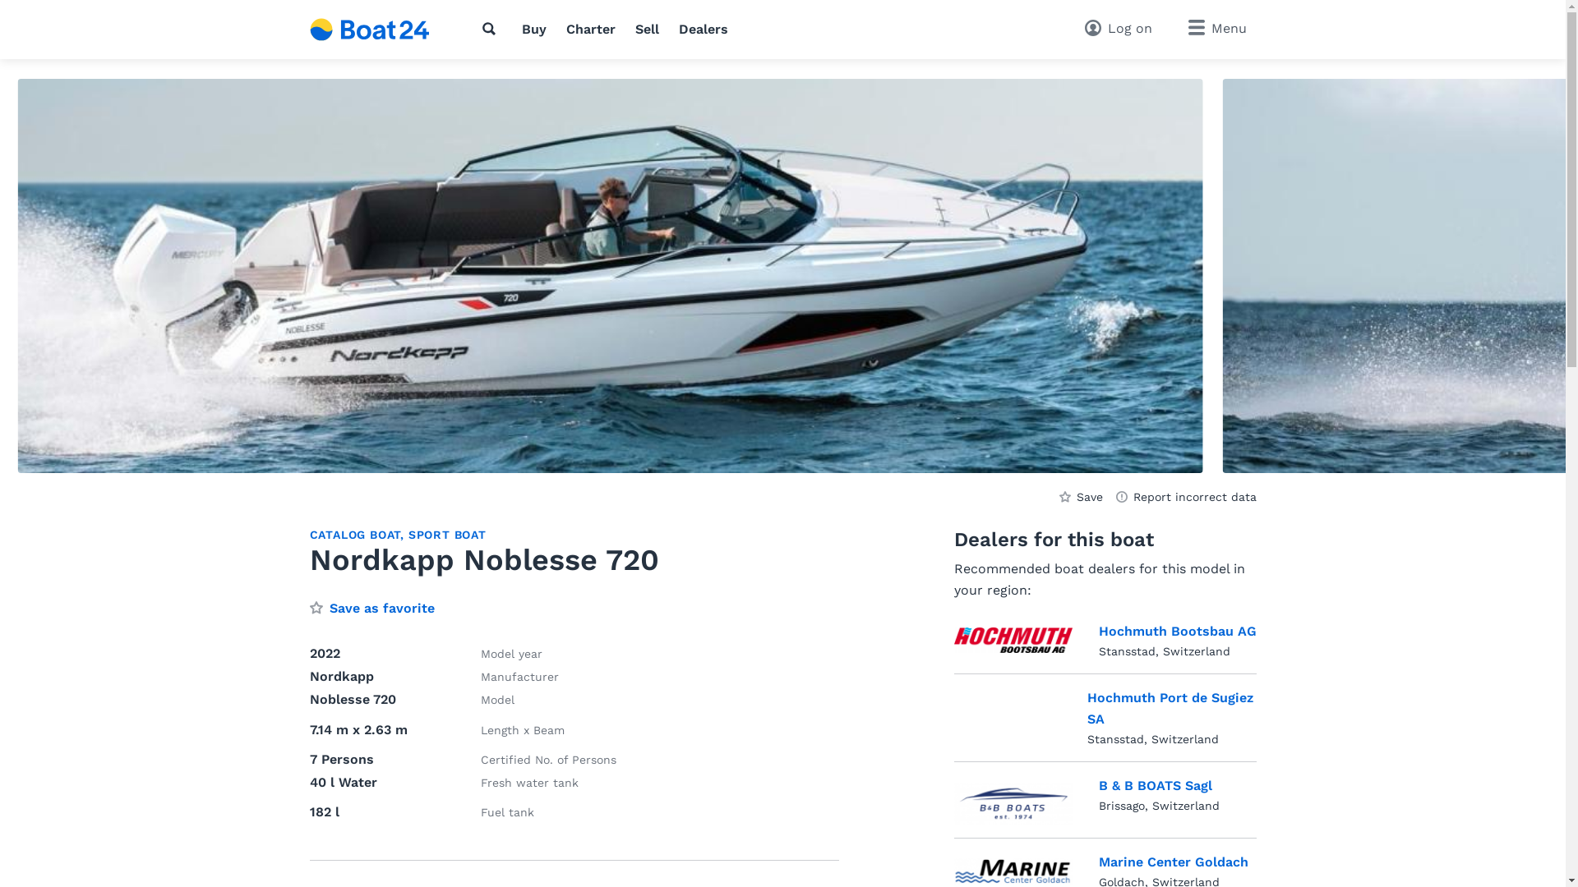 This screenshot has height=887, width=1578. Describe the element at coordinates (1119, 30) in the screenshot. I see `Log on` at that location.